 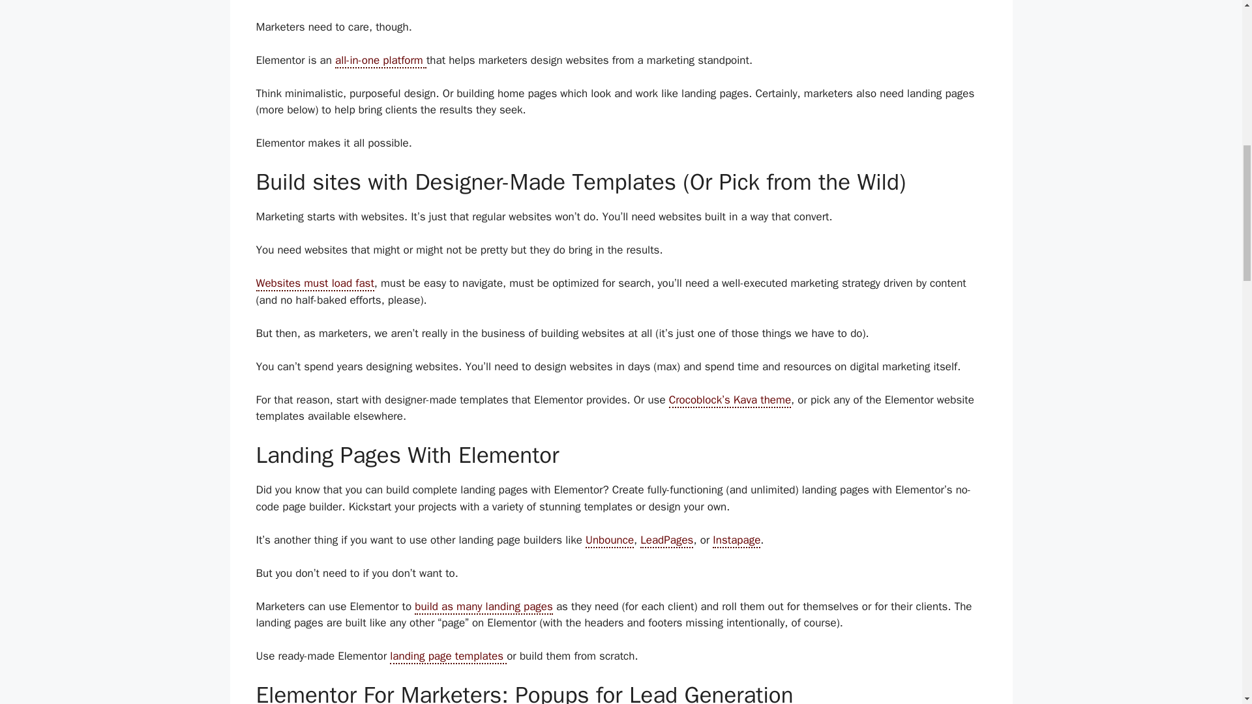 What do you see at coordinates (381, 61) in the screenshot?
I see `all-in-one platform` at bounding box center [381, 61].